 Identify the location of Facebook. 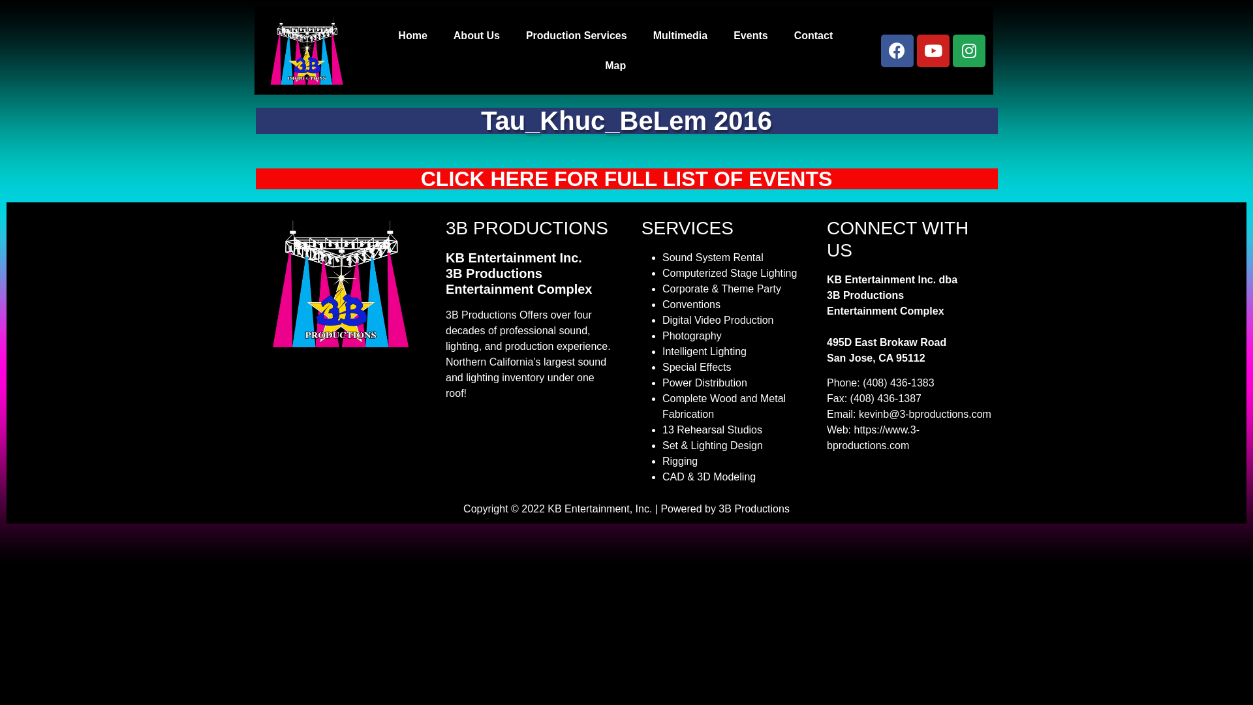
(897, 51).